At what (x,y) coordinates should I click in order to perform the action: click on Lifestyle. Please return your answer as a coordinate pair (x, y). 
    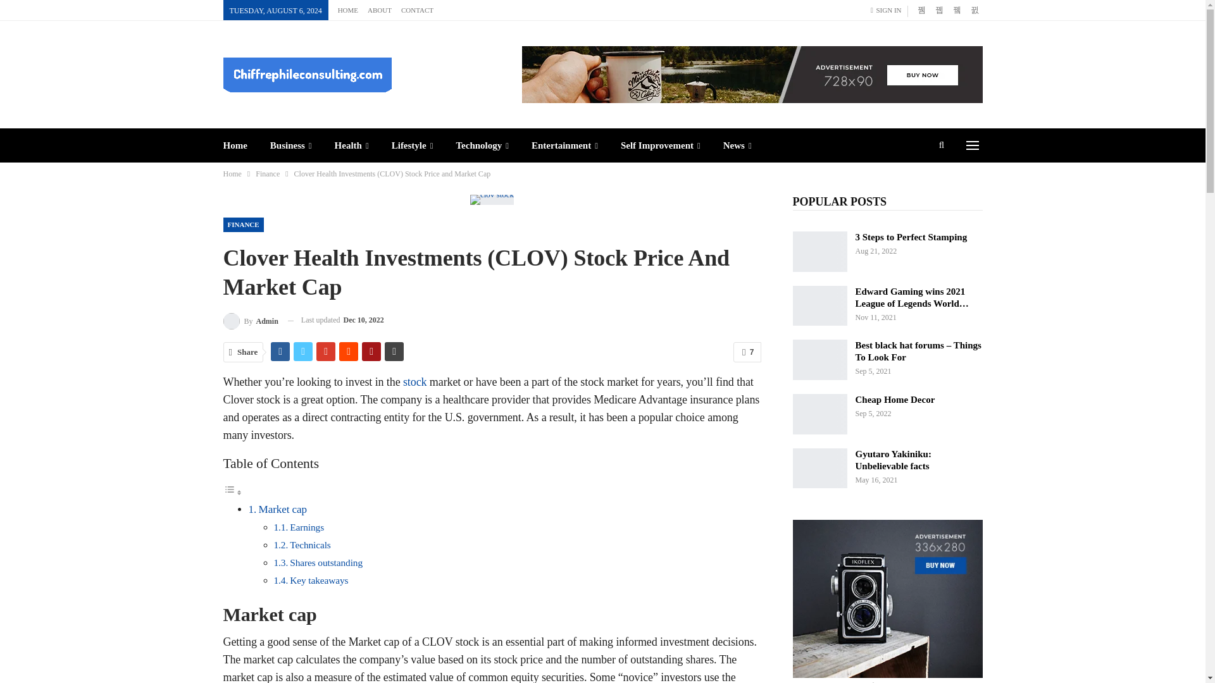
    Looking at the image, I should click on (413, 145).